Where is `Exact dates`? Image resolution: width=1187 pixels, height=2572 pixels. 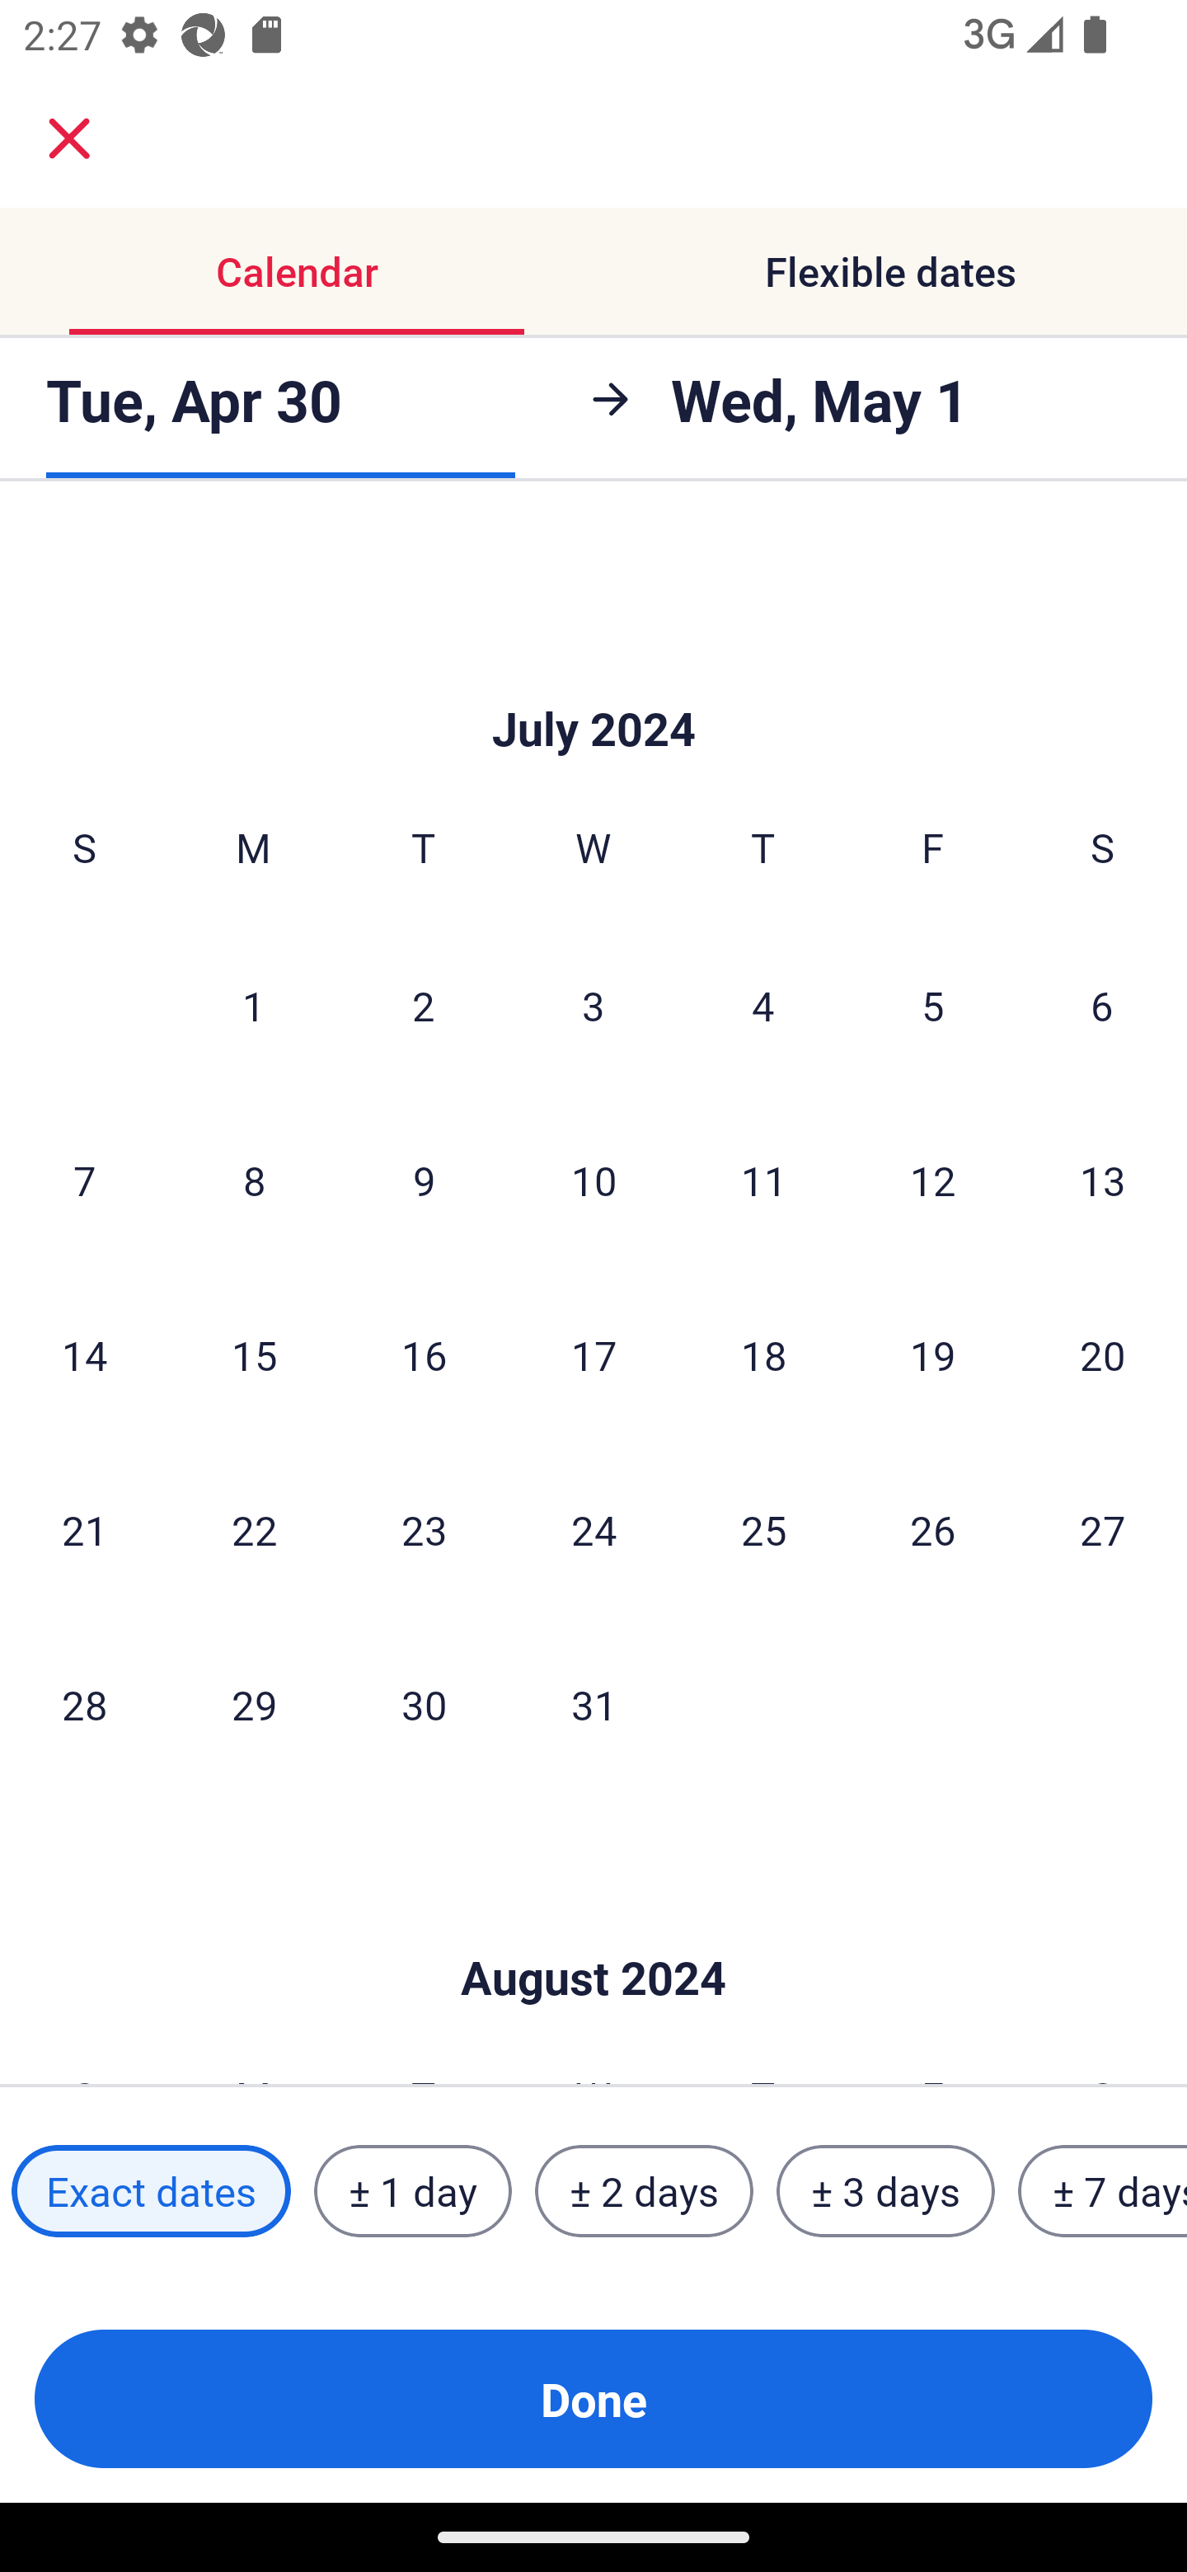 Exact dates is located at coordinates (151, 2191).